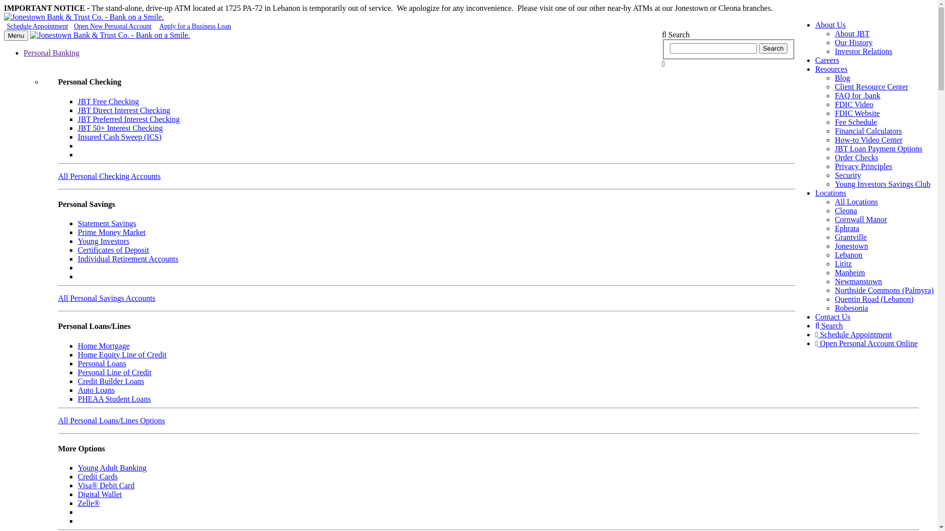  Describe the element at coordinates (856, 202) in the screenshot. I see `All Locations` at that location.